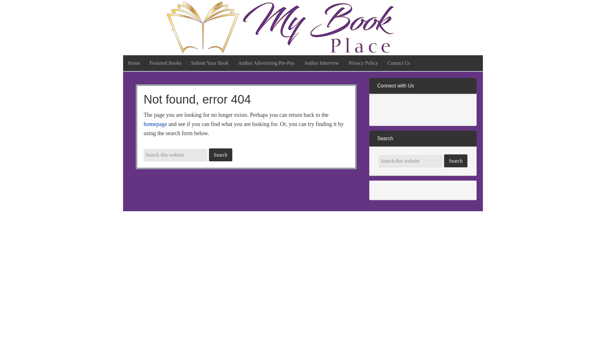 The image size is (606, 341). What do you see at coordinates (210, 63) in the screenshot?
I see `Submit Your Book` at bounding box center [210, 63].